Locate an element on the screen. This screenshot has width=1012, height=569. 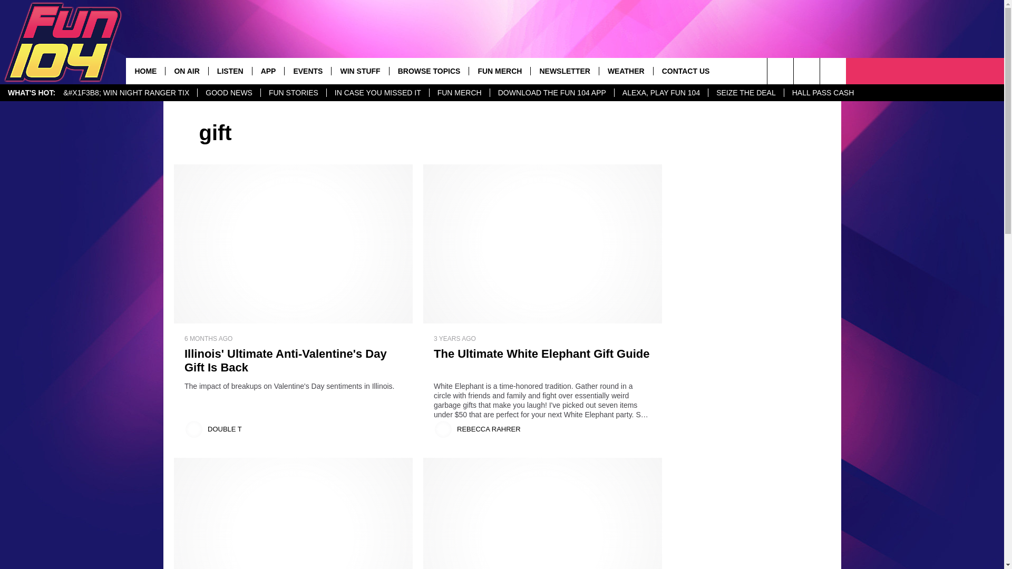
APP is located at coordinates (268, 71).